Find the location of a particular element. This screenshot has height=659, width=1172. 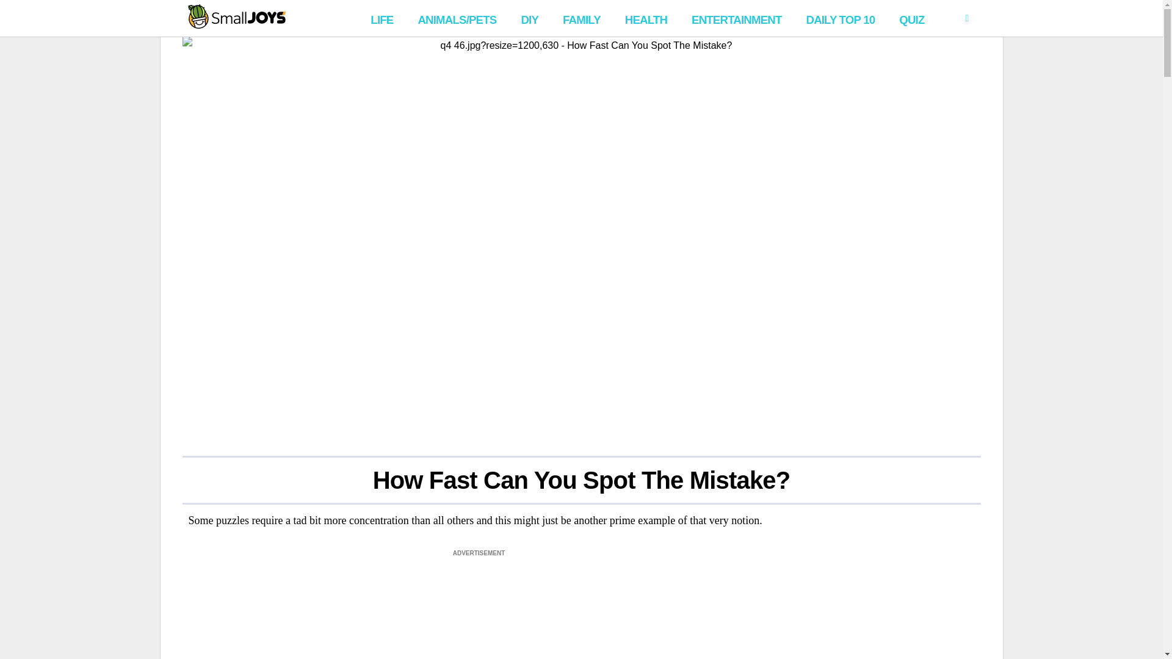

ENTERTAINMENT is located at coordinates (736, 18).